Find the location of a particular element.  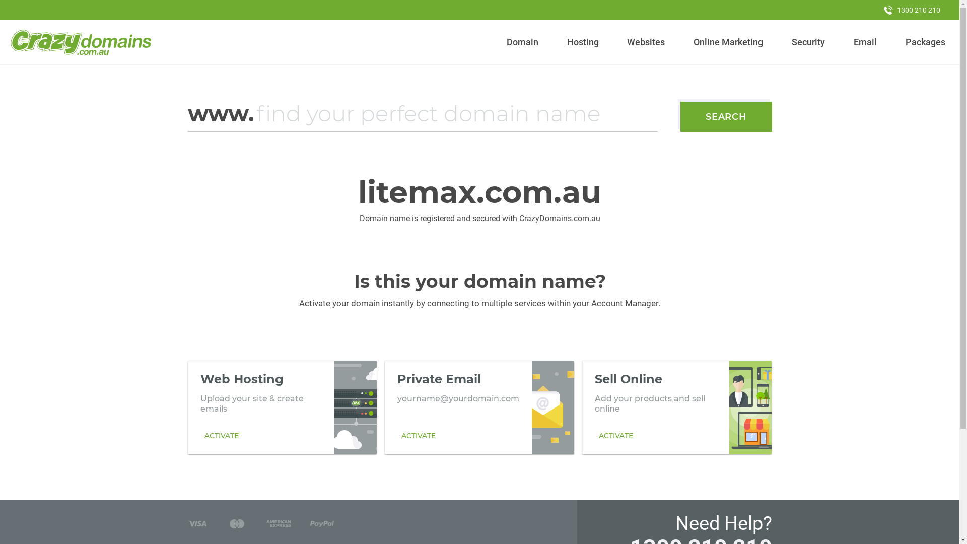

Security is located at coordinates (809, 42).